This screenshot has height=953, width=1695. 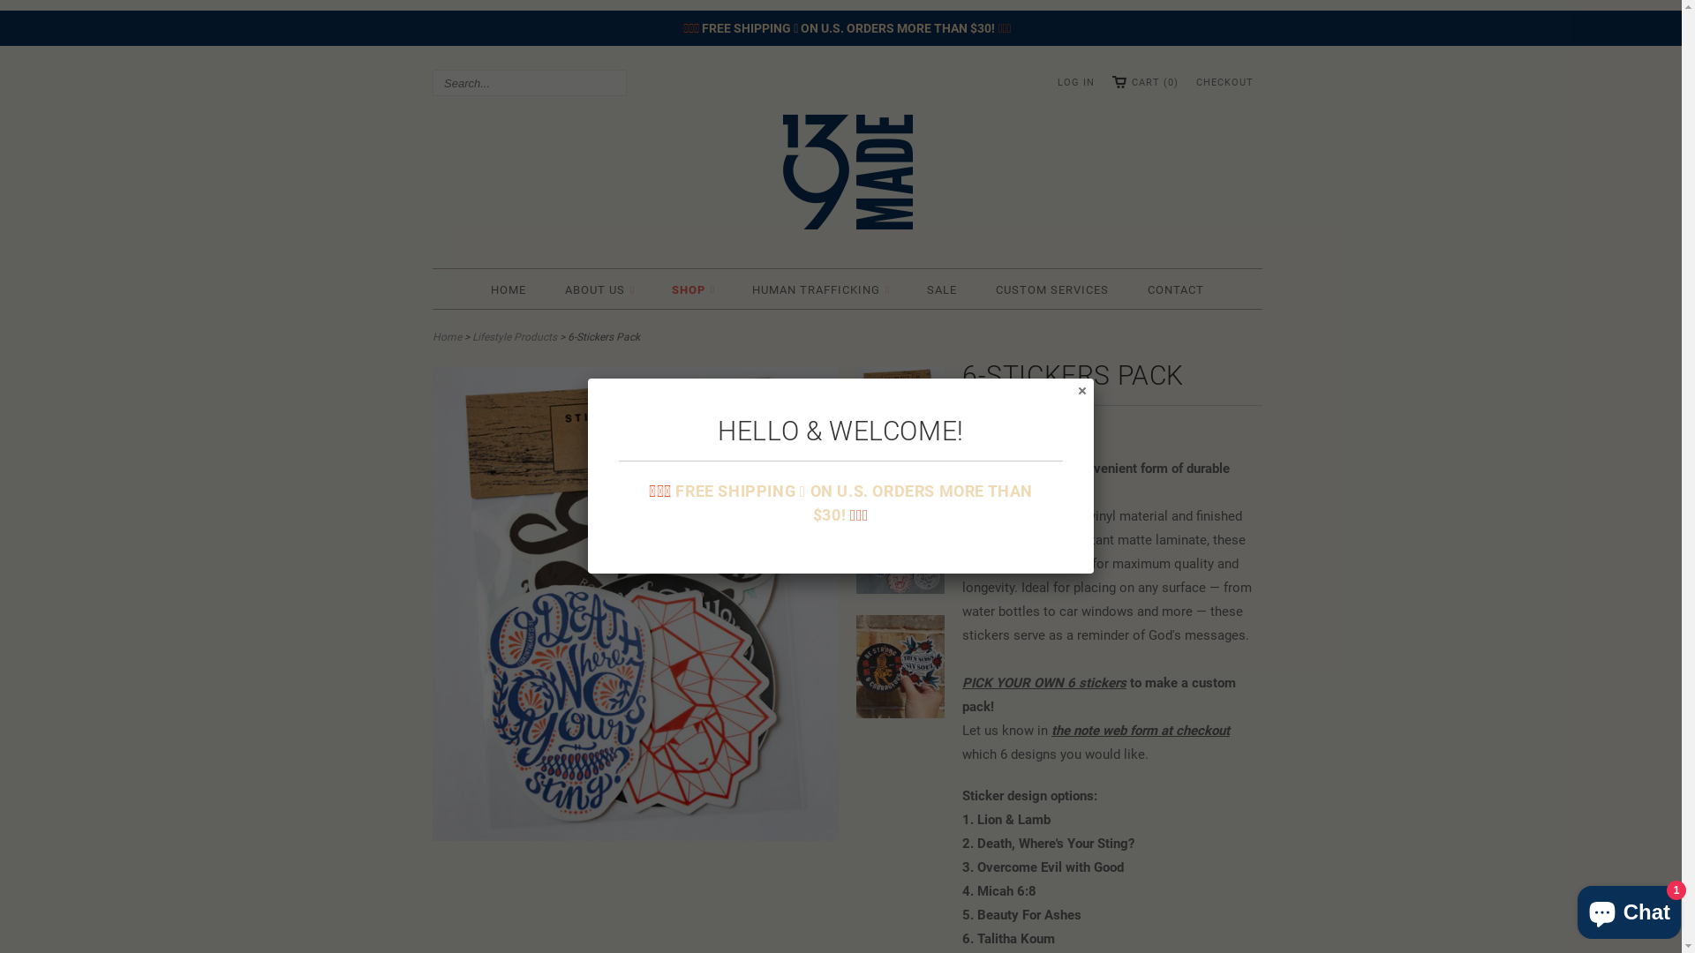 I want to click on 139Made, LLC, so click(x=847, y=176).